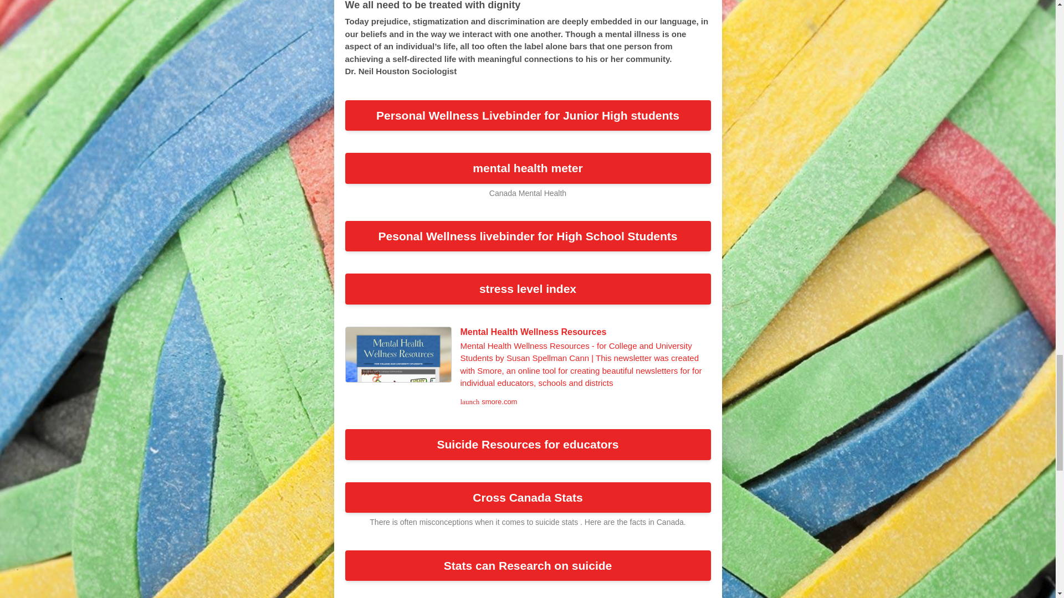 Image resolution: width=1064 pixels, height=598 pixels. I want to click on Cross Canada Stats, so click(528, 497).